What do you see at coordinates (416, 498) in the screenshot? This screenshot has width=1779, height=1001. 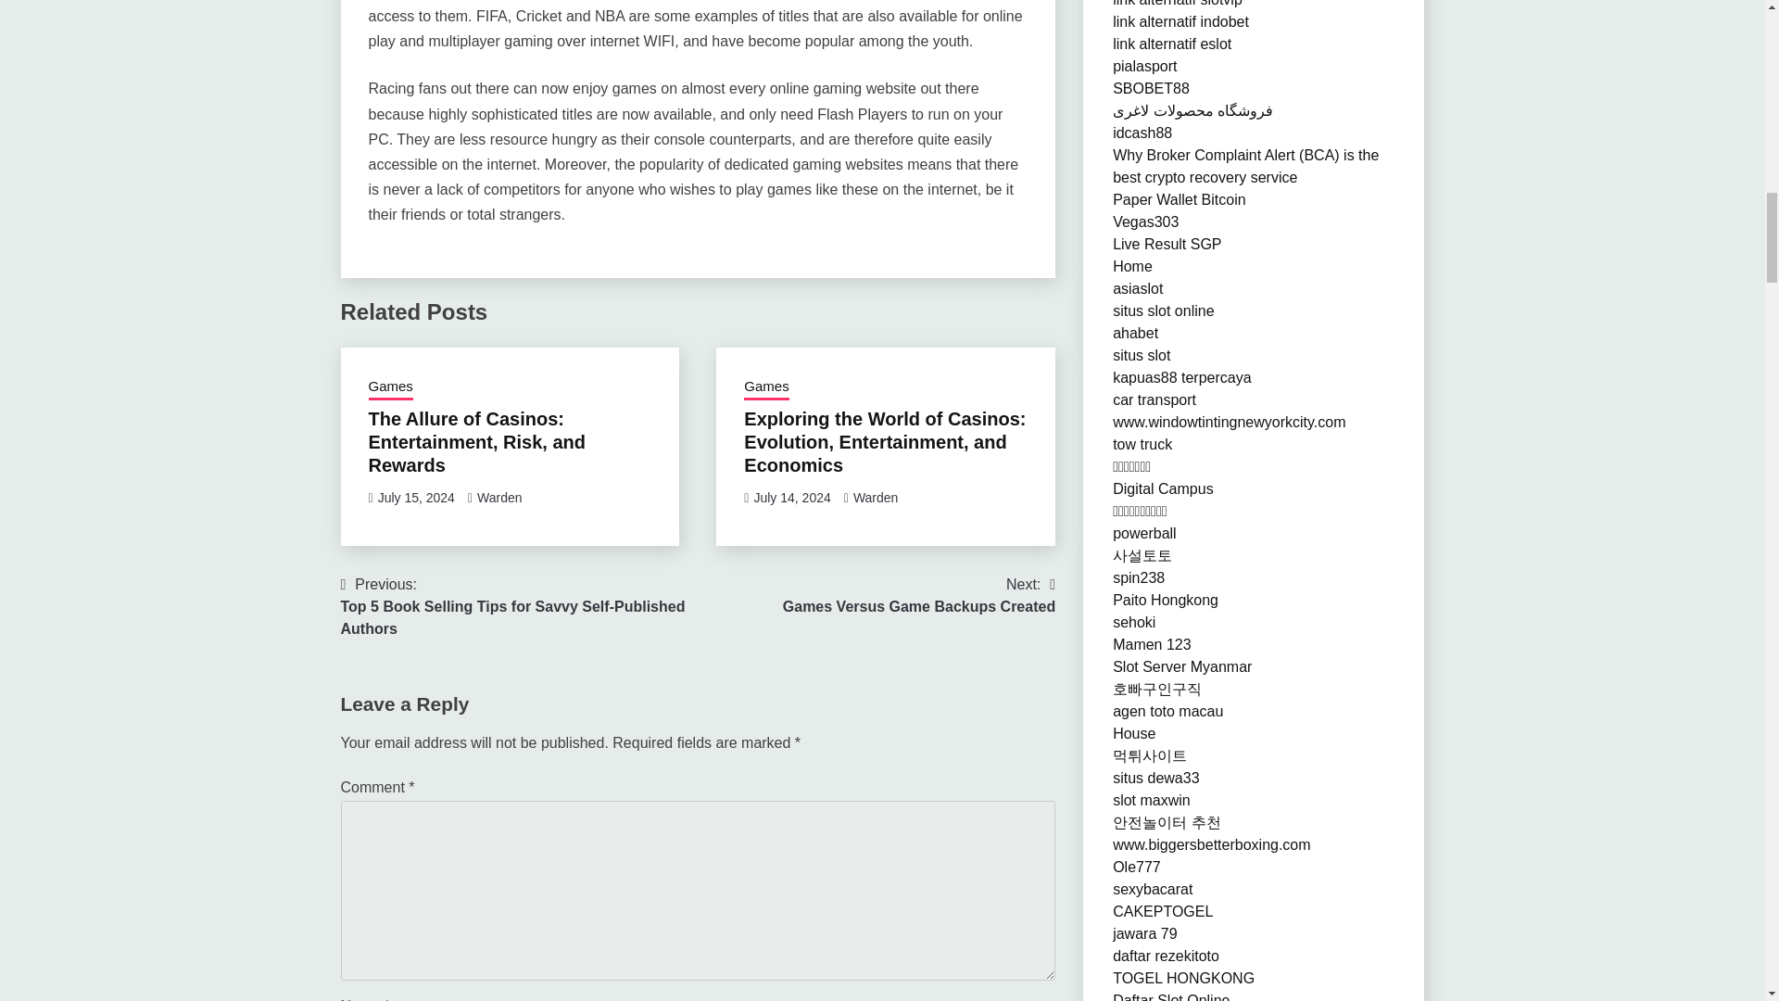 I see `July 14, 2024` at bounding box center [416, 498].